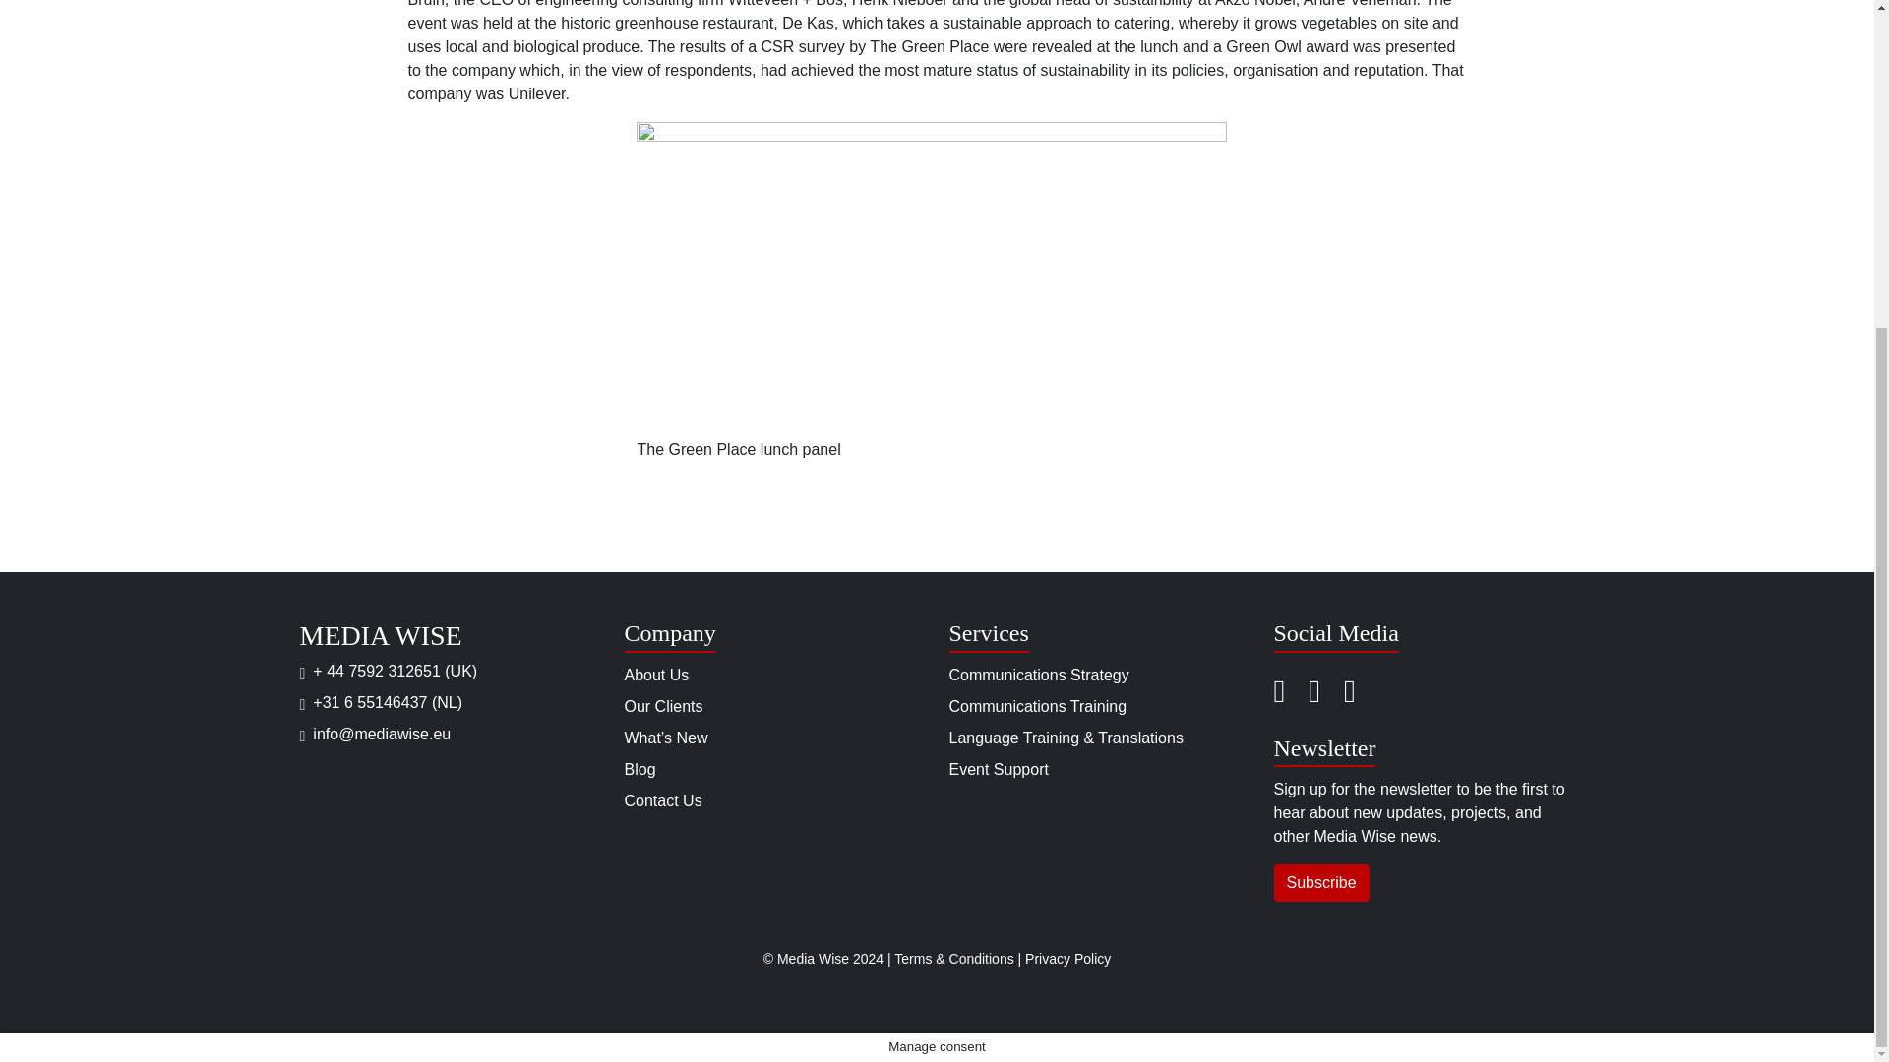  What do you see at coordinates (998, 769) in the screenshot?
I see `Event Support` at bounding box center [998, 769].